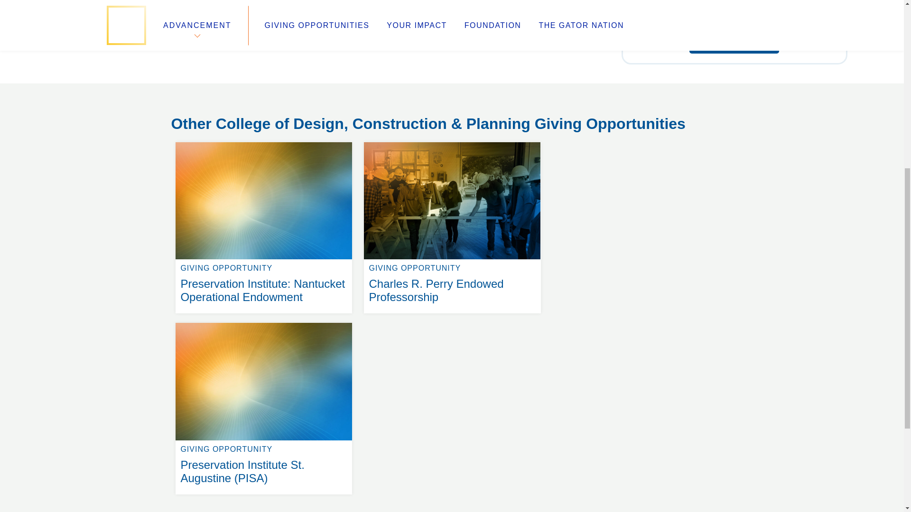 This screenshot has width=911, height=512. I want to click on Disclosures, so click(734, 44).